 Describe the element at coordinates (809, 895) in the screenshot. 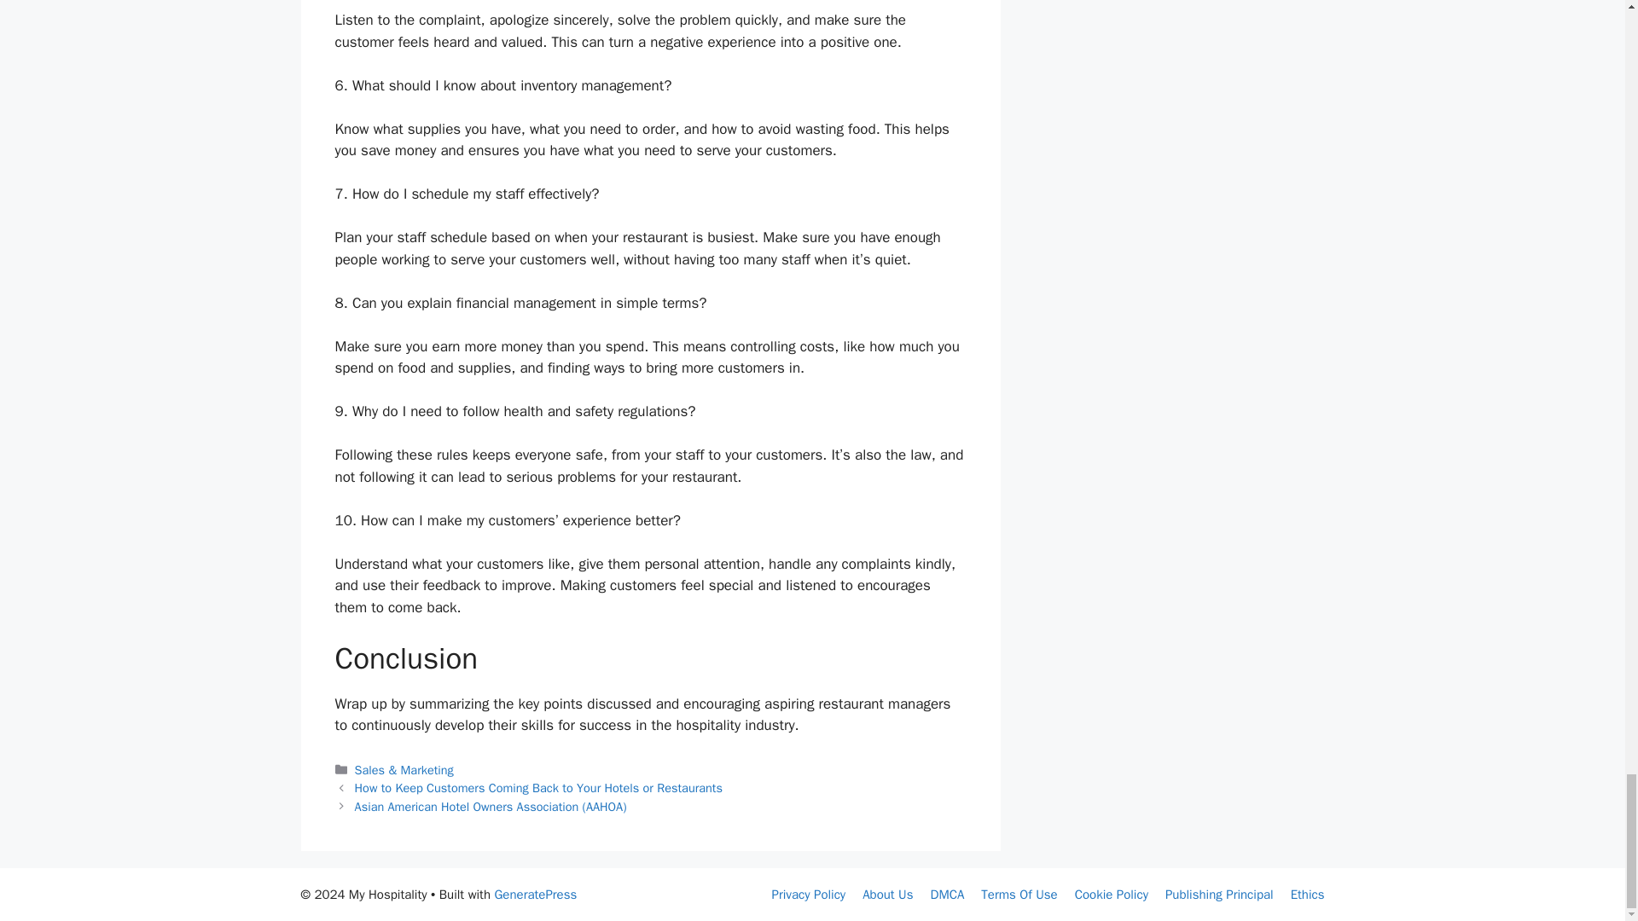

I see `Privacy Policy` at that location.